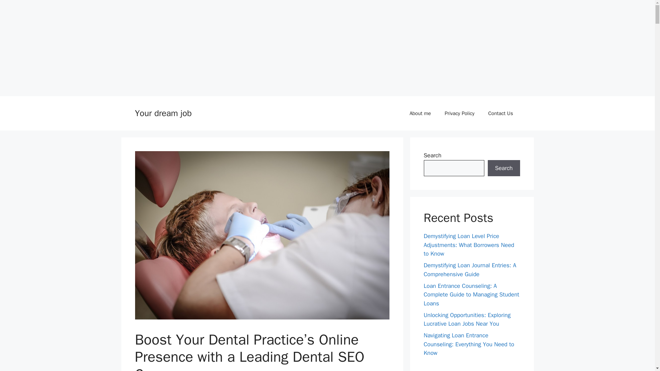  What do you see at coordinates (500, 113) in the screenshot?
I see `Contact Us` at bounding box center [500, 113].